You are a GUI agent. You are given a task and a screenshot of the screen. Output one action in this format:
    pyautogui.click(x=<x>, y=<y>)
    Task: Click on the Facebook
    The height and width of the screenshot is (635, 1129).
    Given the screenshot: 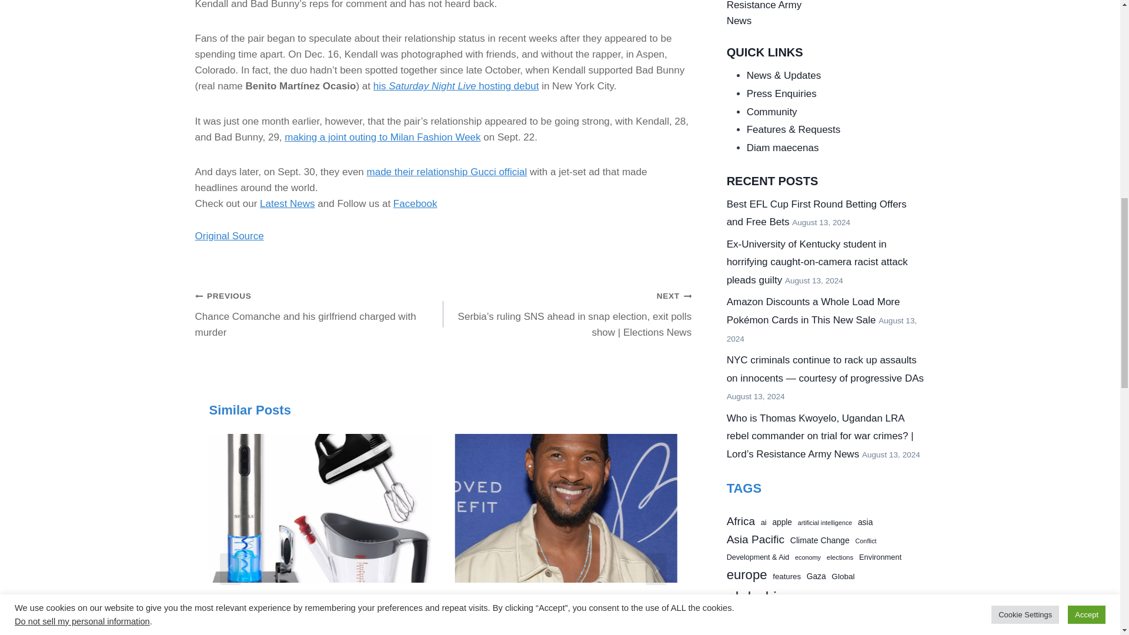 What is the action you would take?
    pyautogui.click(x=415, y=203)
    